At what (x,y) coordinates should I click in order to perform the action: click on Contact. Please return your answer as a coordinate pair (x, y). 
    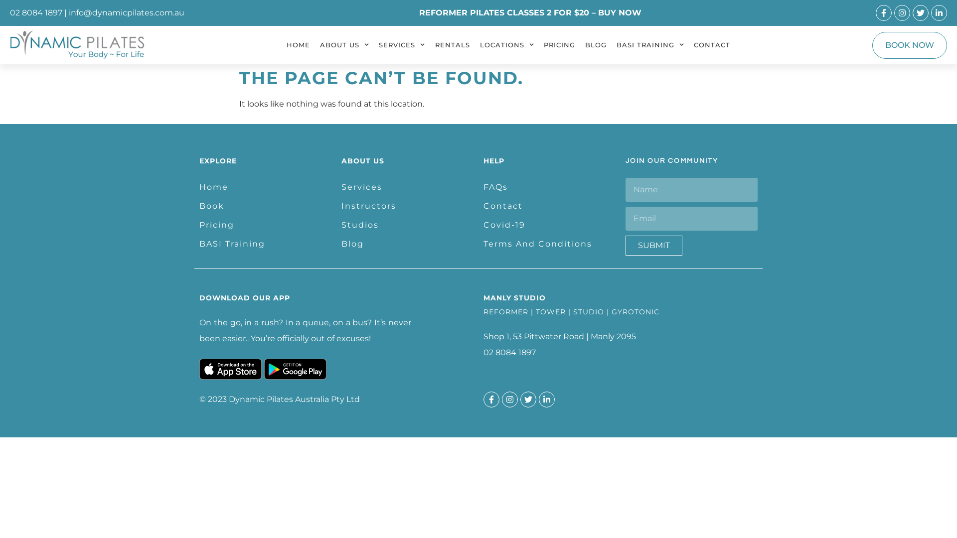
    Looking at the image, I should click on (549, 206).